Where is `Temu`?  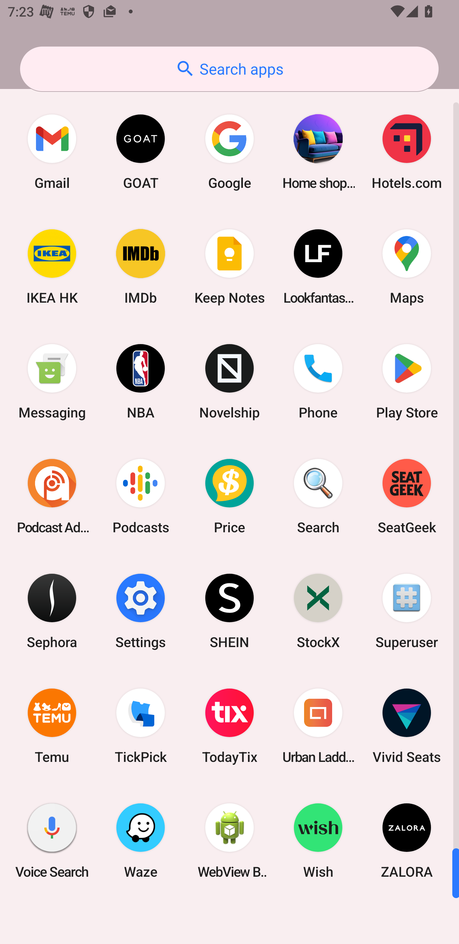
Temu is located at coordinates (52, 726).